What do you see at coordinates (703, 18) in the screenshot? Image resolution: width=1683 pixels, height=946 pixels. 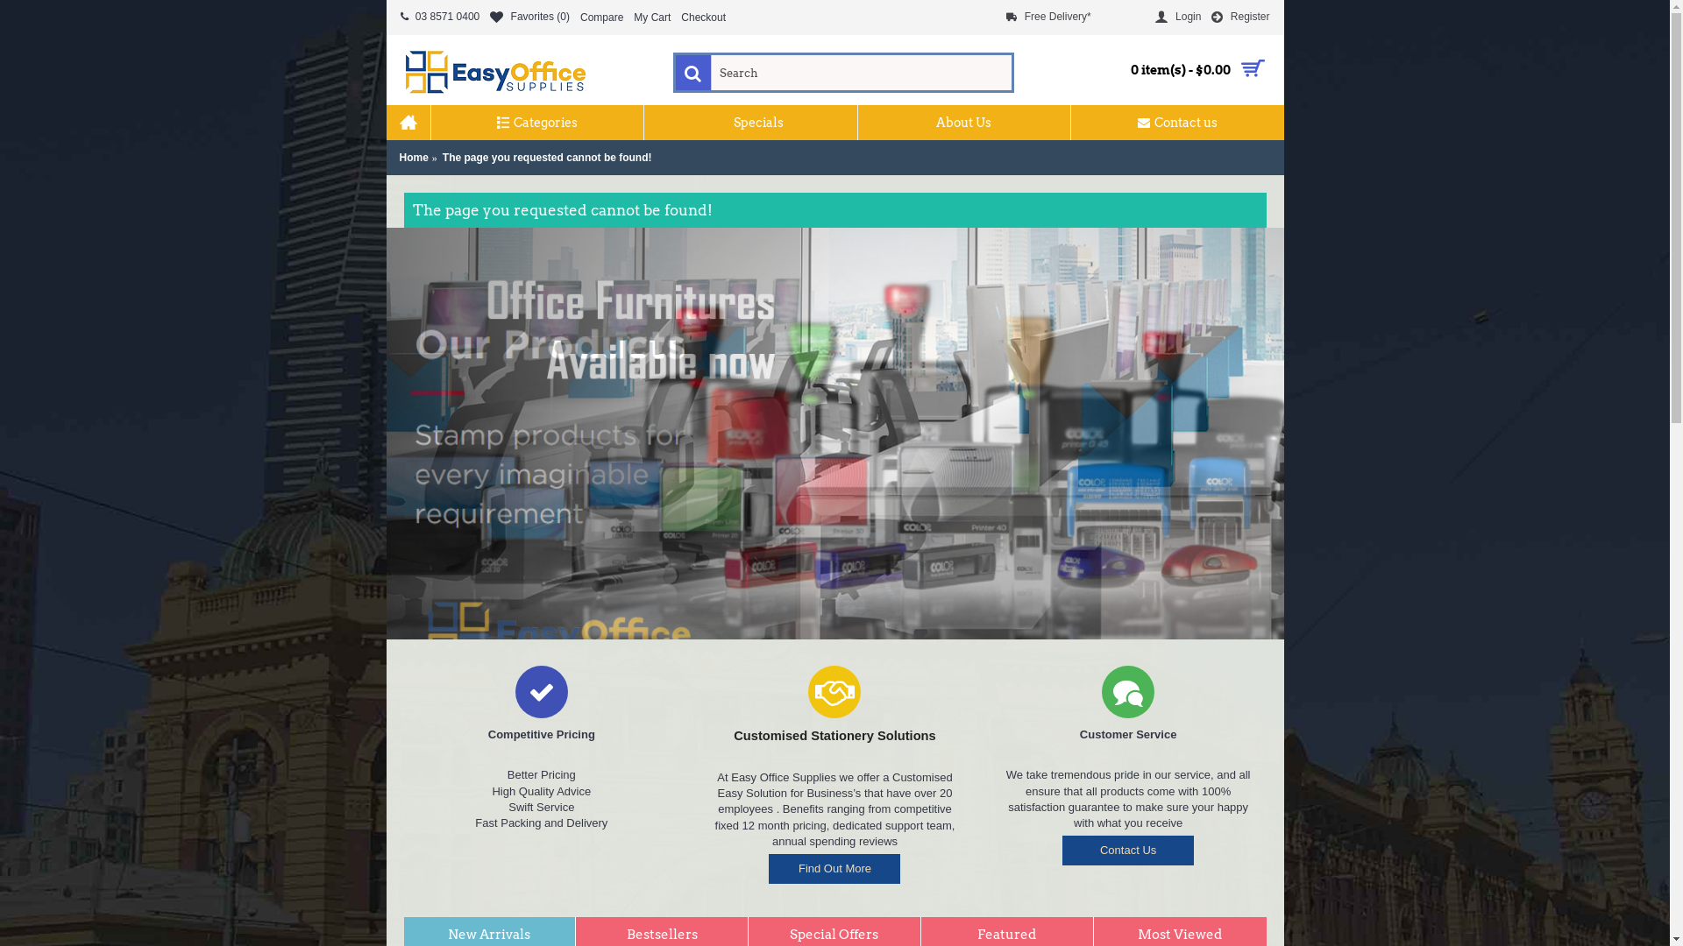 I see `Checkout` at bounding box center [703, 18].